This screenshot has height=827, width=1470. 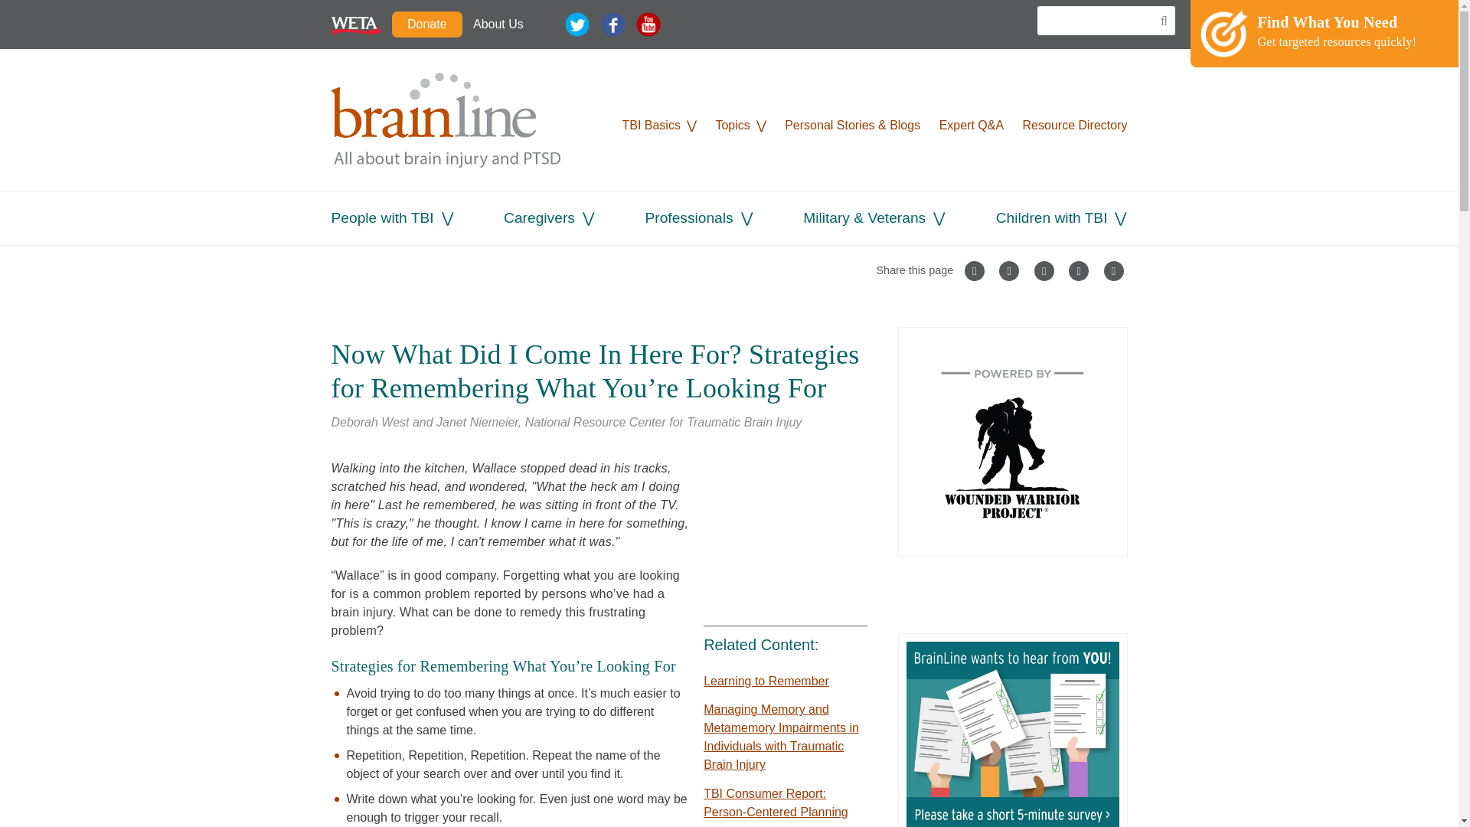 What do you see at coordinates (577, 25) in the screenshot?
I see `Twitter` at bounding box center [577, 25].